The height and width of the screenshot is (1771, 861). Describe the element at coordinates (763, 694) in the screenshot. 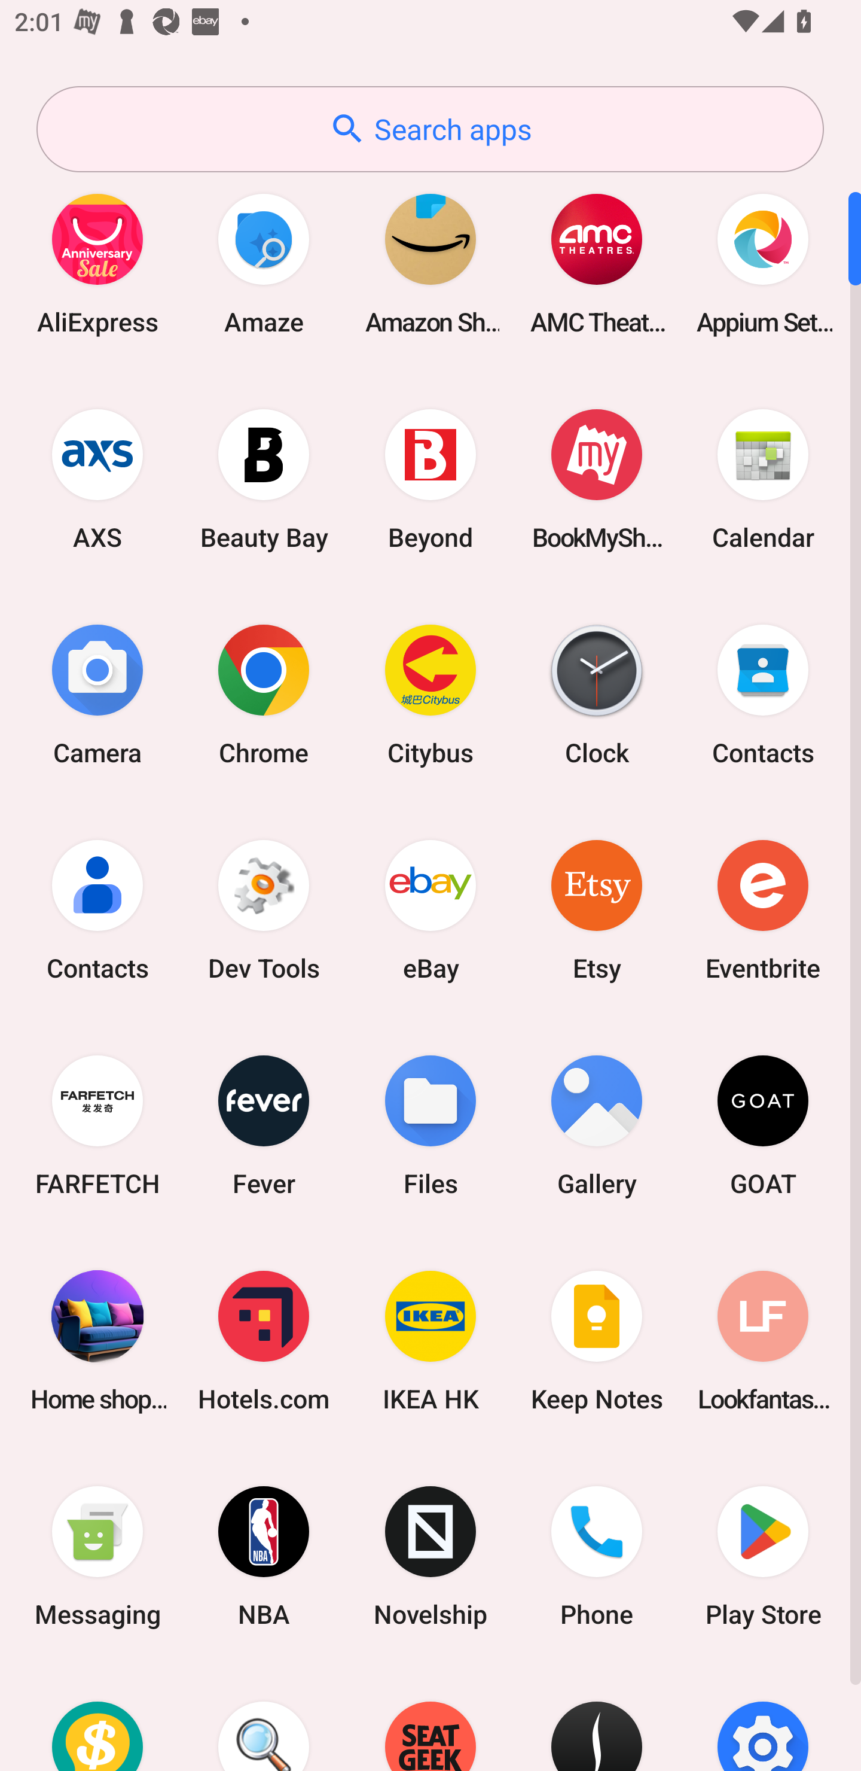

I see `Contacts` at that location.